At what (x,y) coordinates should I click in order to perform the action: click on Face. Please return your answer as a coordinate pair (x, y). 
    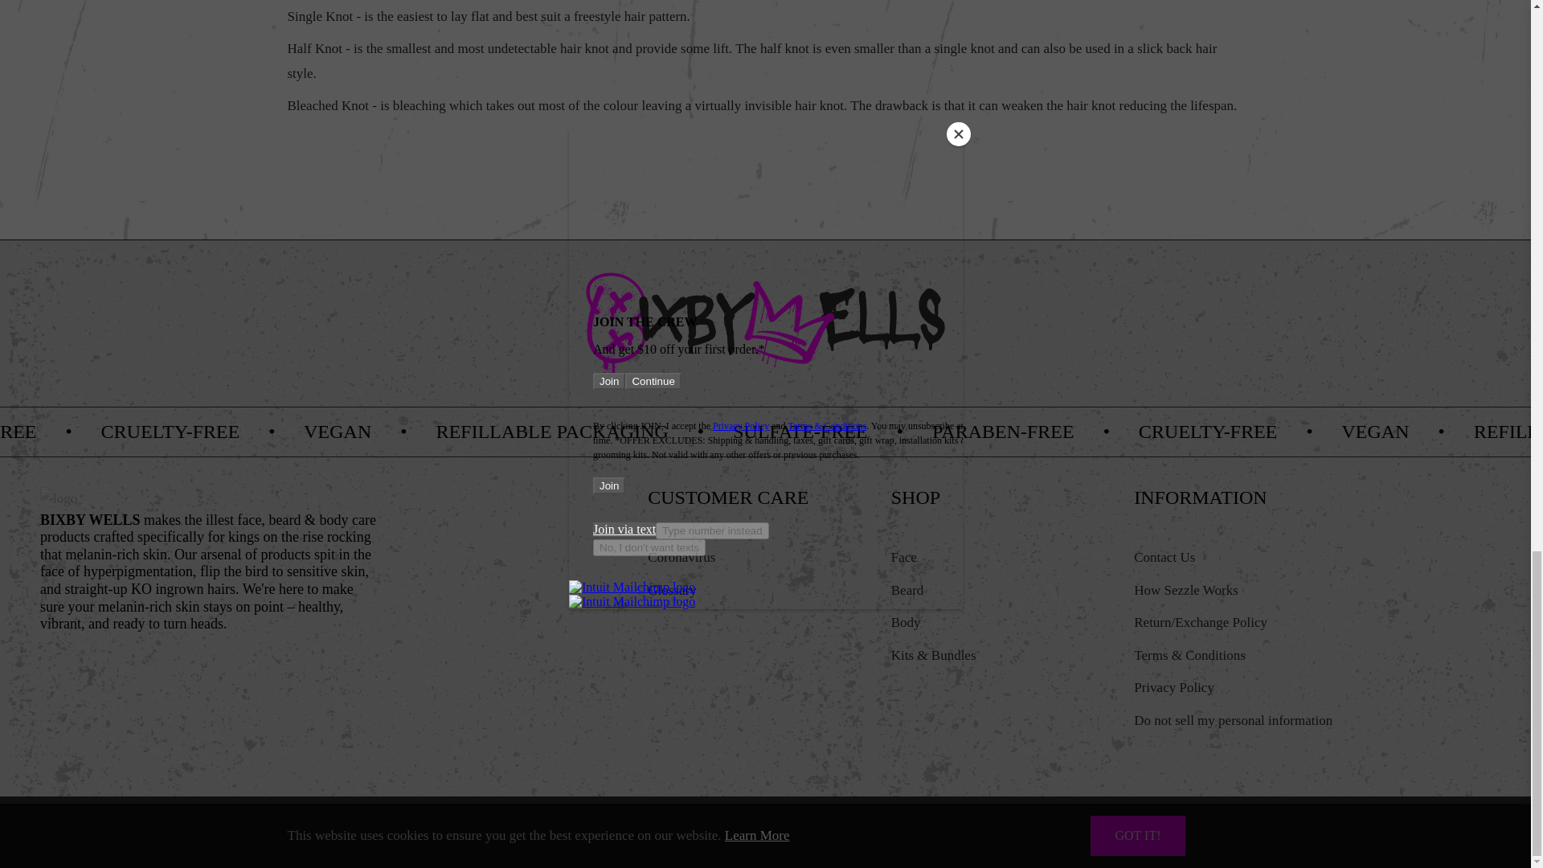
    Looking at the image, I should click on (903, 557).